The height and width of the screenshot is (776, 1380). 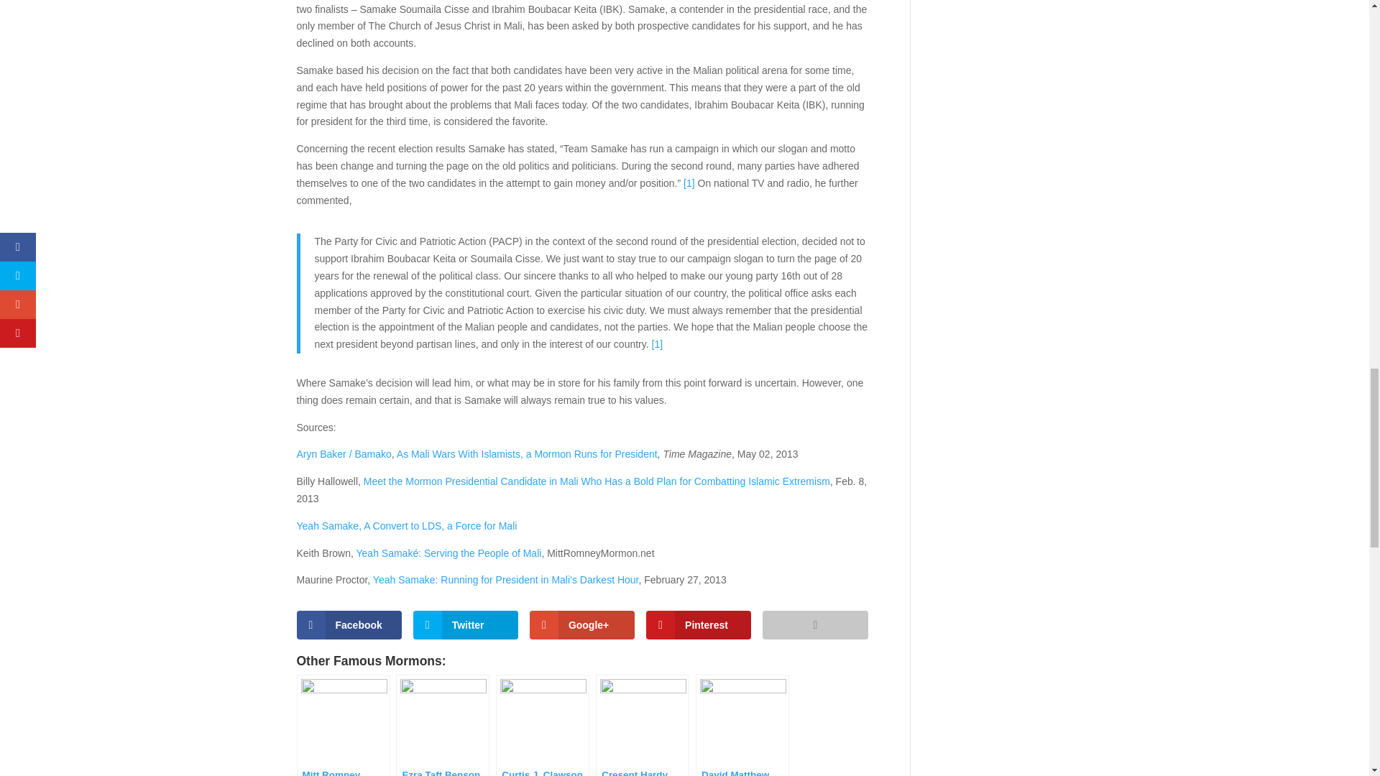 What do you see at coordinates (657, 343) in the screenshot?
I see `Yeah Samake will Stay True to Change` at bounding box center [657, 343].